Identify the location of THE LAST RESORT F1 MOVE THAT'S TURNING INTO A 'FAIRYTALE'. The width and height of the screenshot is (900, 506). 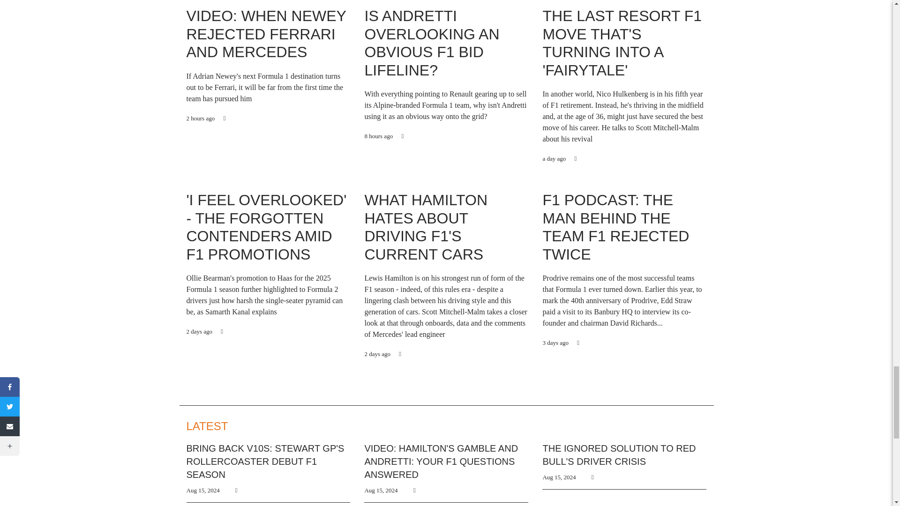
(622, 43).